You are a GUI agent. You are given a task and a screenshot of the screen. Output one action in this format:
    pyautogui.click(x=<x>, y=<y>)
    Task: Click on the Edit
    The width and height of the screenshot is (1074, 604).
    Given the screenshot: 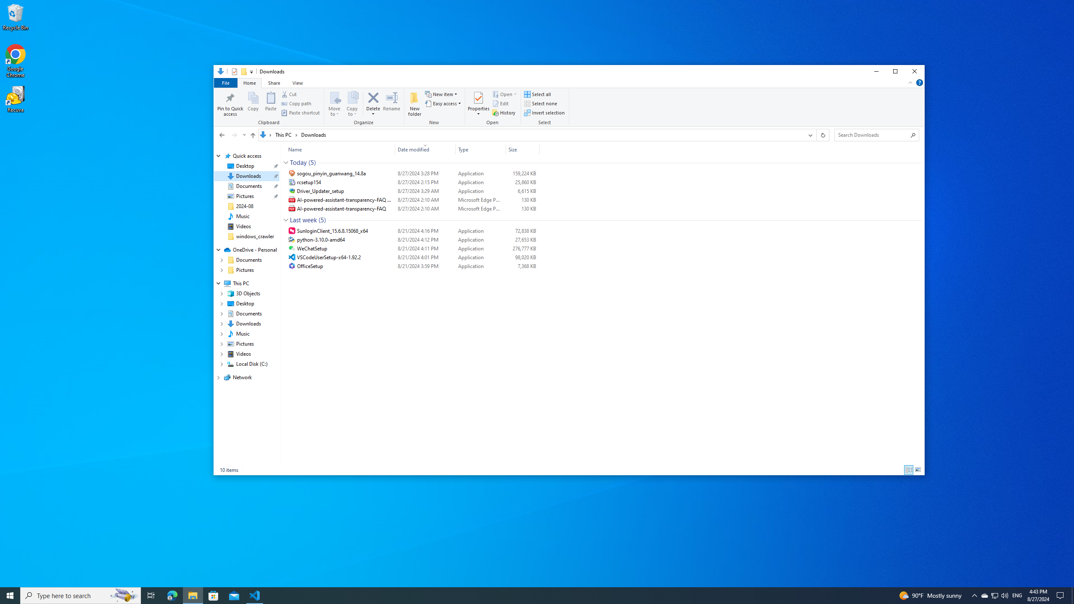 What is the action you would take?
    pyautogui.click(x=500, y=103)
    